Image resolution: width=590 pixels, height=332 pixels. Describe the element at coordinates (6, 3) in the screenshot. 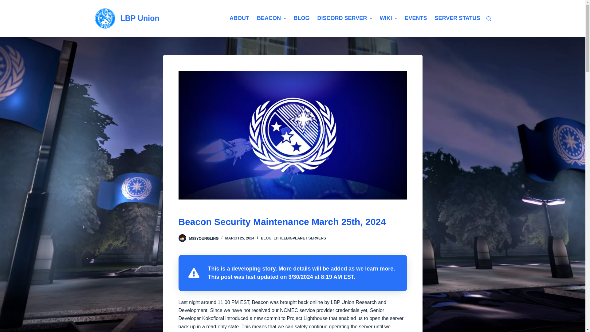

I see `Skip to content` at that location.